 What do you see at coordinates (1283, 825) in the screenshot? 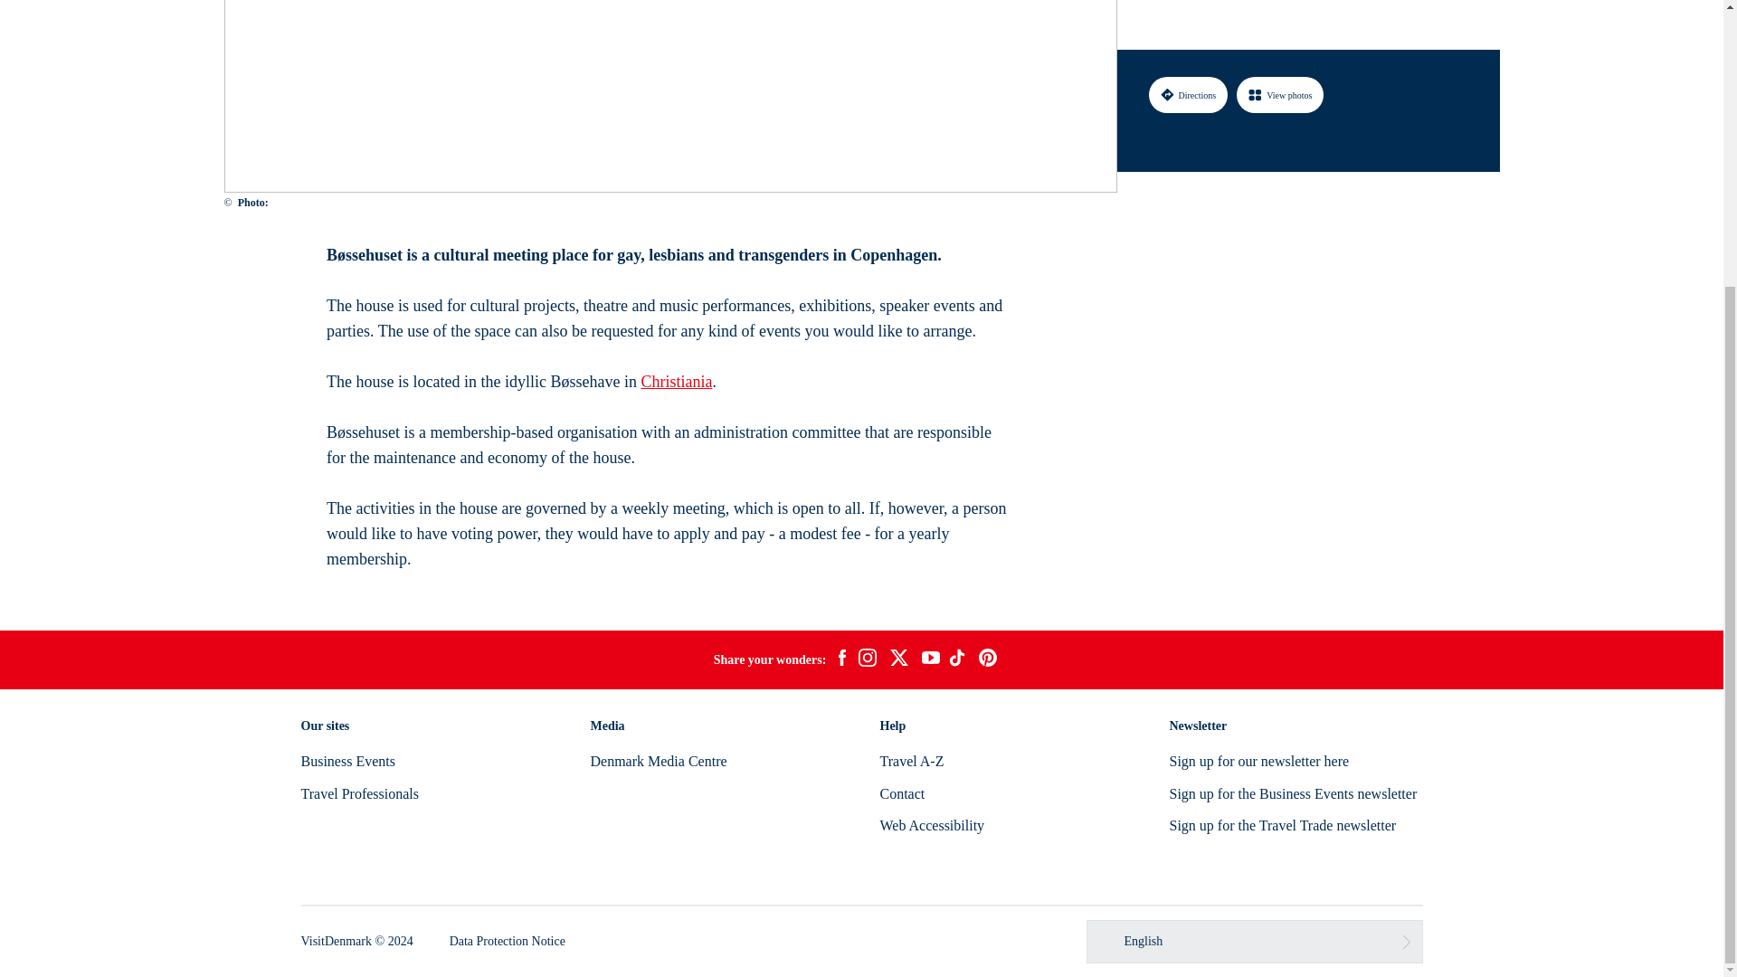
I see `Sign up for the Travel Trade newsletter` at bounding box center [1283, 825].